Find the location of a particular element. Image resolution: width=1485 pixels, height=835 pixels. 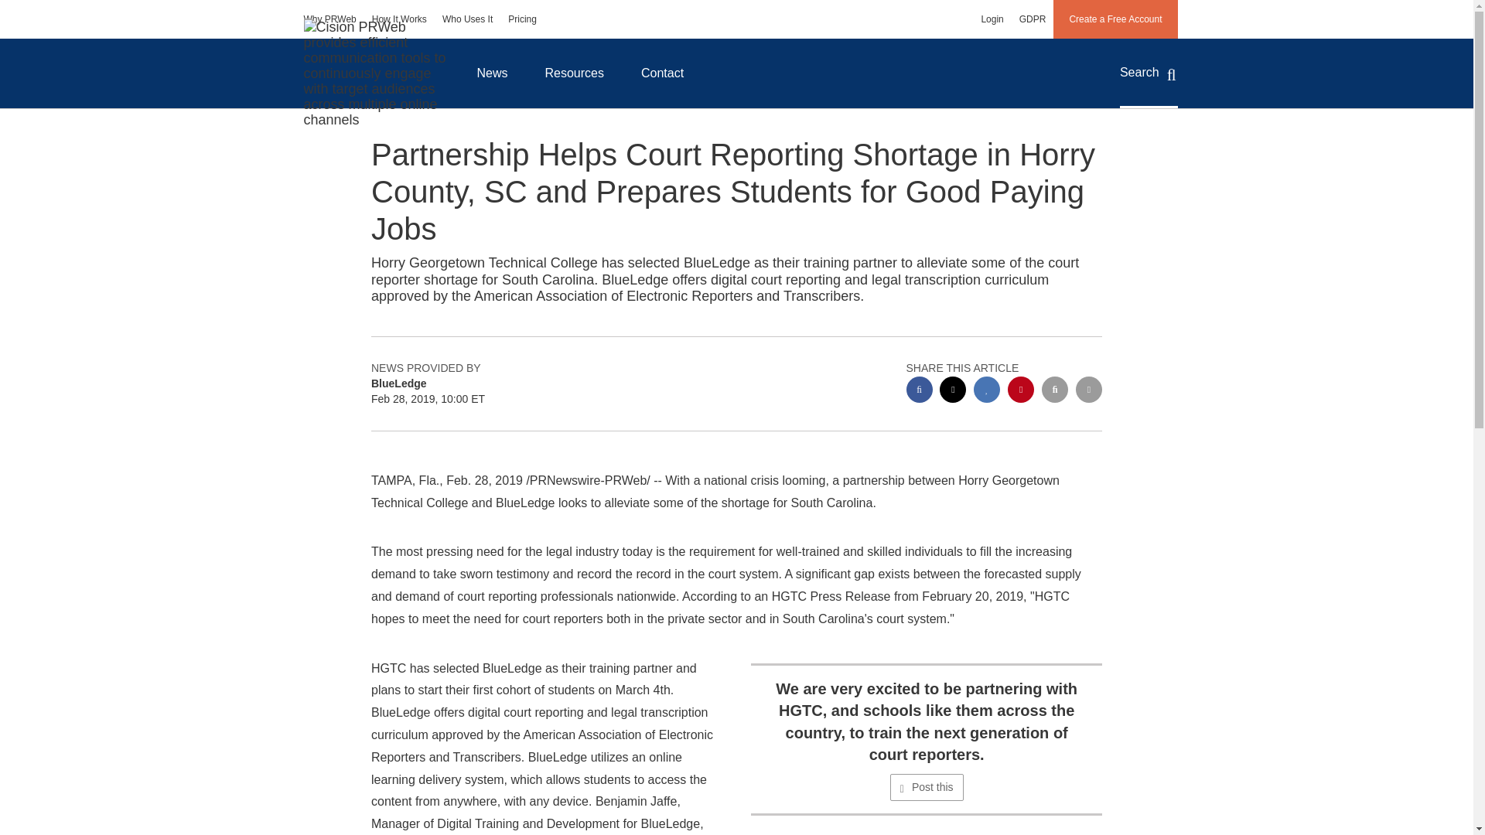

Pricing is located at coordinates (523, 19).